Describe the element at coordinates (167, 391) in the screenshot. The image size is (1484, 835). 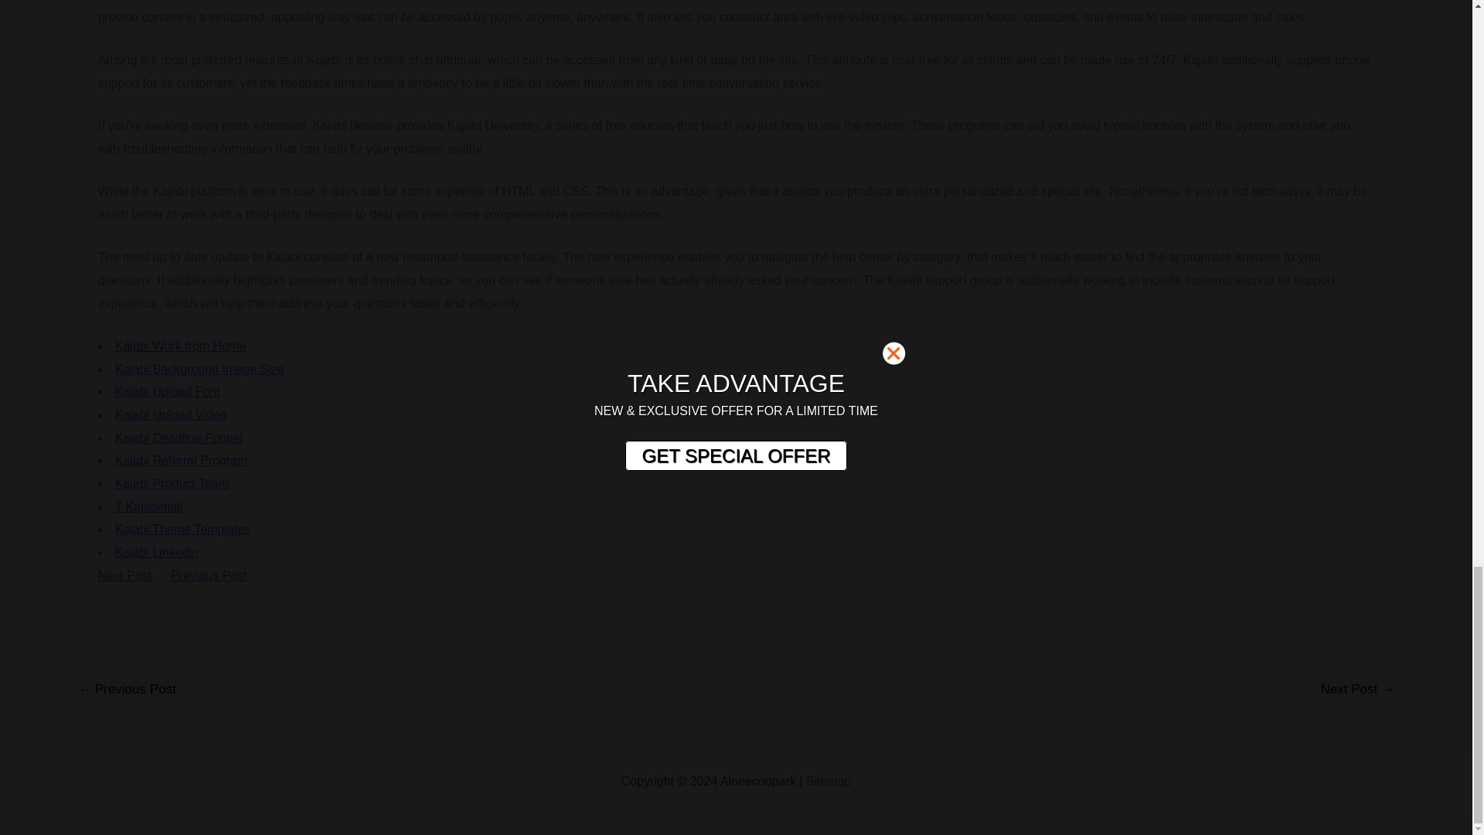
I see `Kajabi Upload Font` at that location.